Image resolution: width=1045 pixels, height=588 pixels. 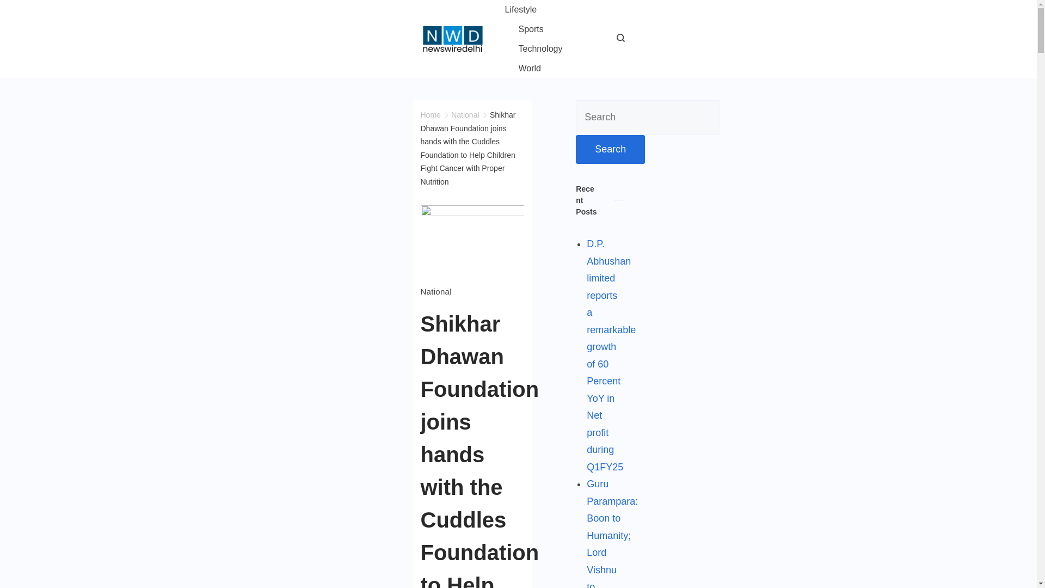 I want to click on Sports, so click(x=531, y=29).